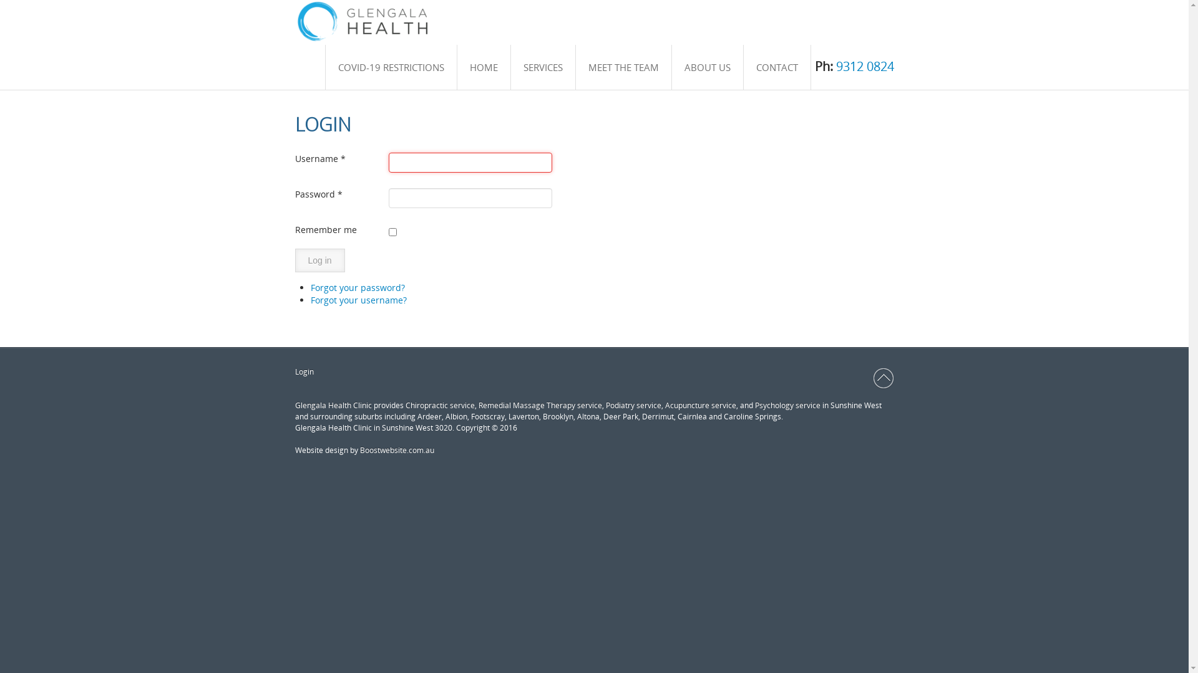 This screenshot has height=673, width=1198. What do you see at coordinates (391, 67) in the screenshot?
I see `COVID-19 RESTRICTIONS` at bounding box center [391, 67].